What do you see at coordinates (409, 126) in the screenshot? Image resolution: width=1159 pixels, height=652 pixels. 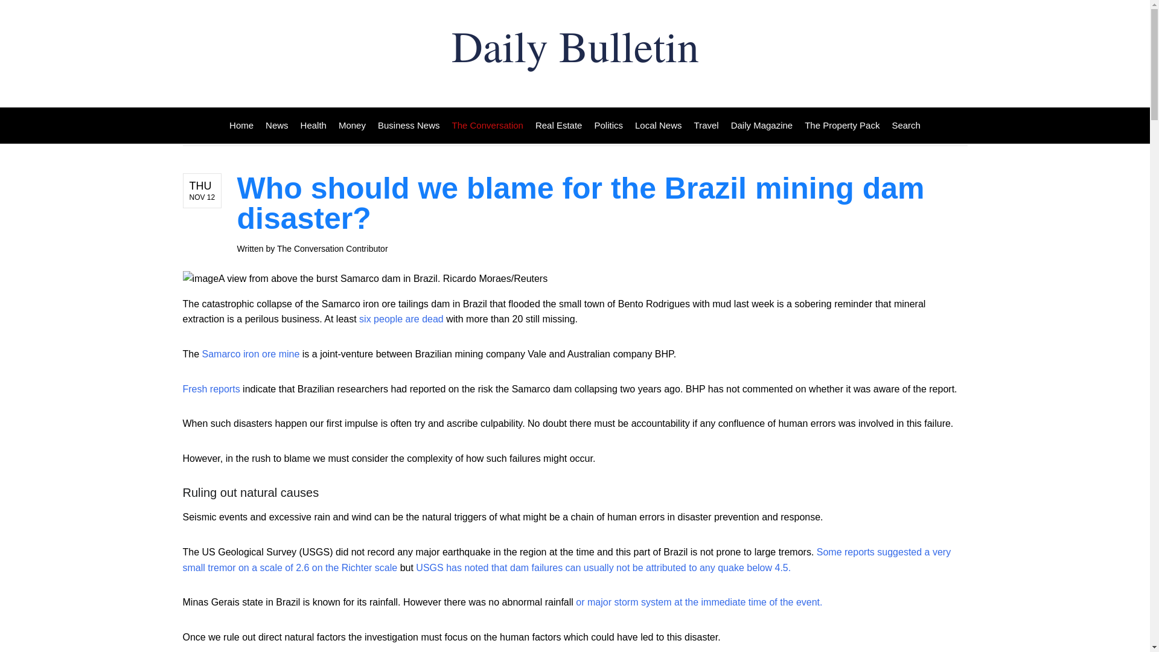 I see `Business News` at bounding box center [409, 126].